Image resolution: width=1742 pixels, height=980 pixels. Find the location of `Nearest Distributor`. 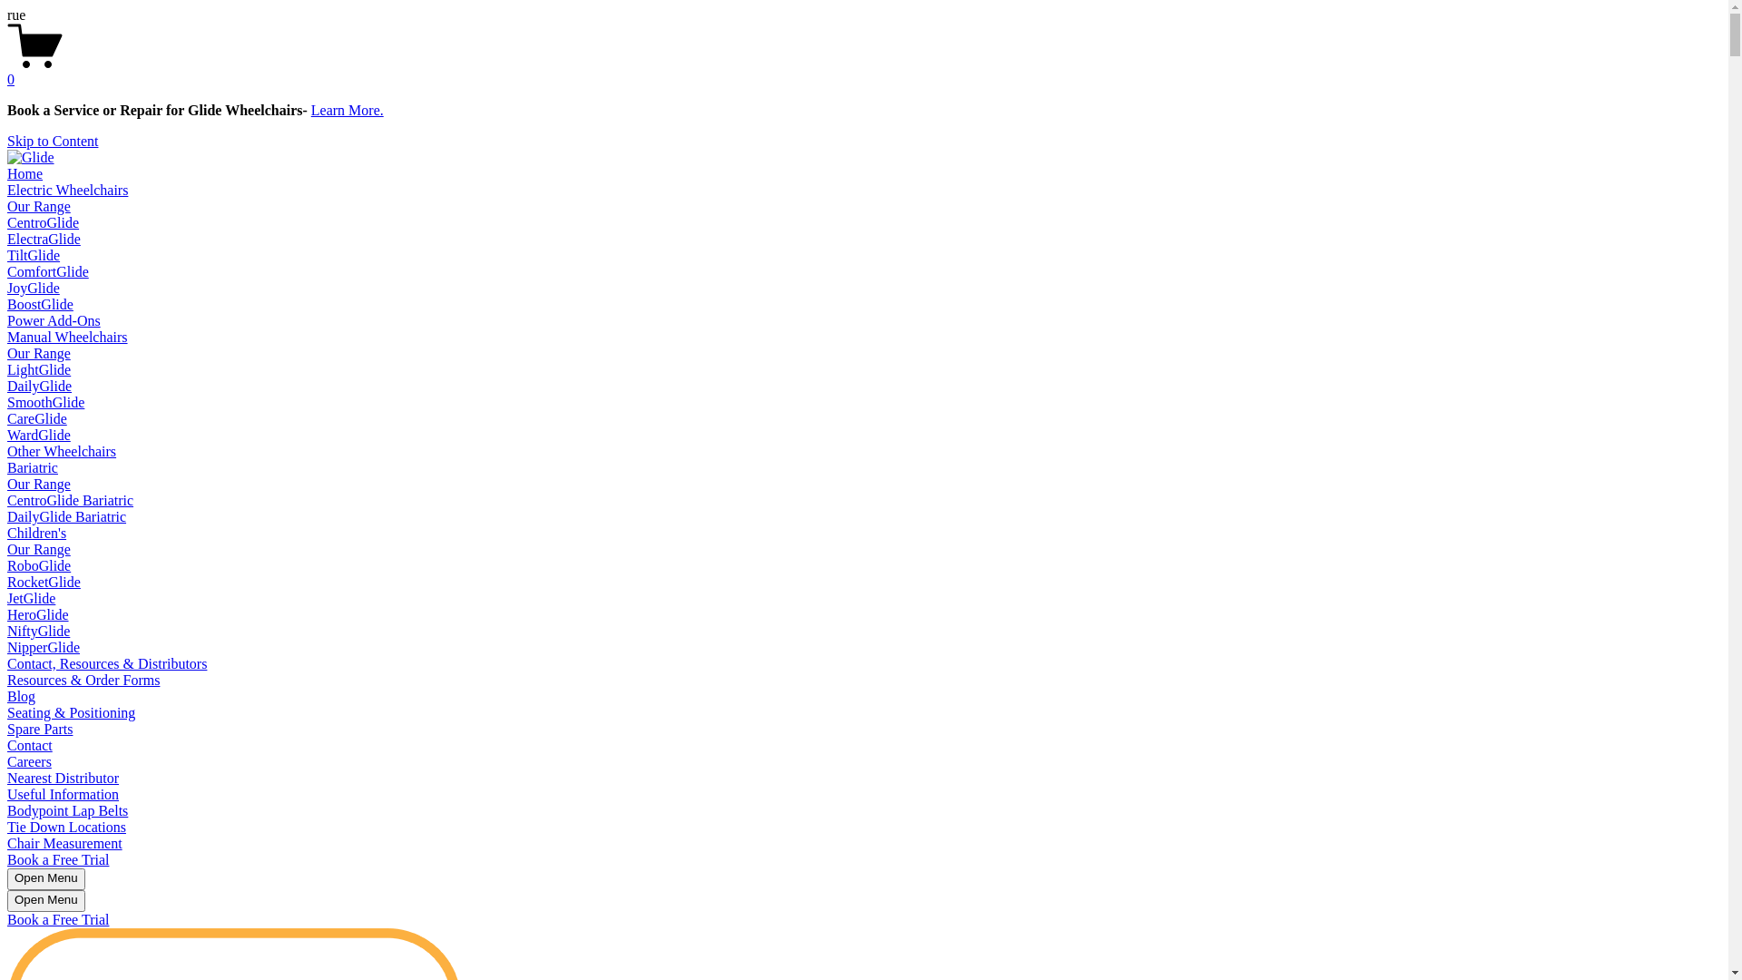

Nearest Distributor is located at coordinates (64, 779).